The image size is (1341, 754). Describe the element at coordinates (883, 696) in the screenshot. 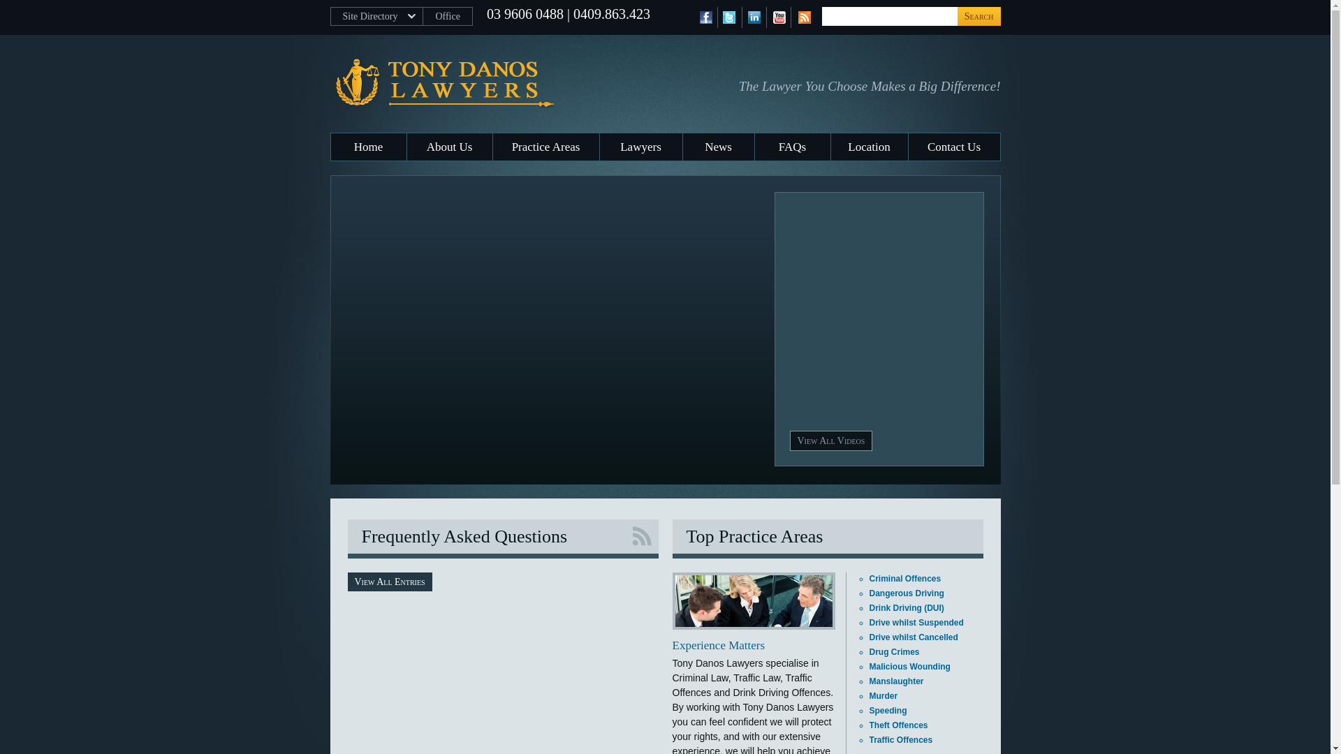

I see `Murder` at that location.